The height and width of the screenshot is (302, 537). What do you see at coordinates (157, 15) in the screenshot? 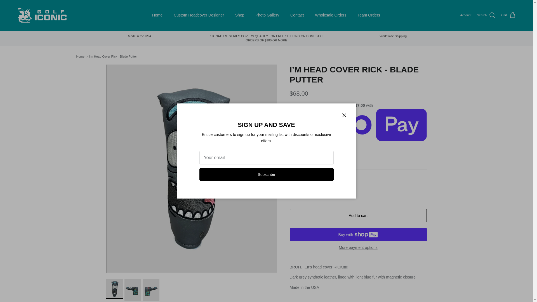
I see `Home` at bounding box center [157, 15].